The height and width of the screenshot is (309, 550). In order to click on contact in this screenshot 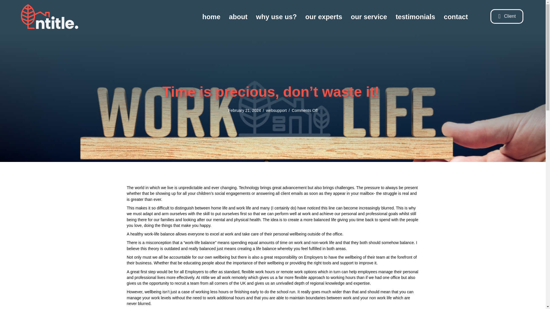, I will do `click(456, 17)`.